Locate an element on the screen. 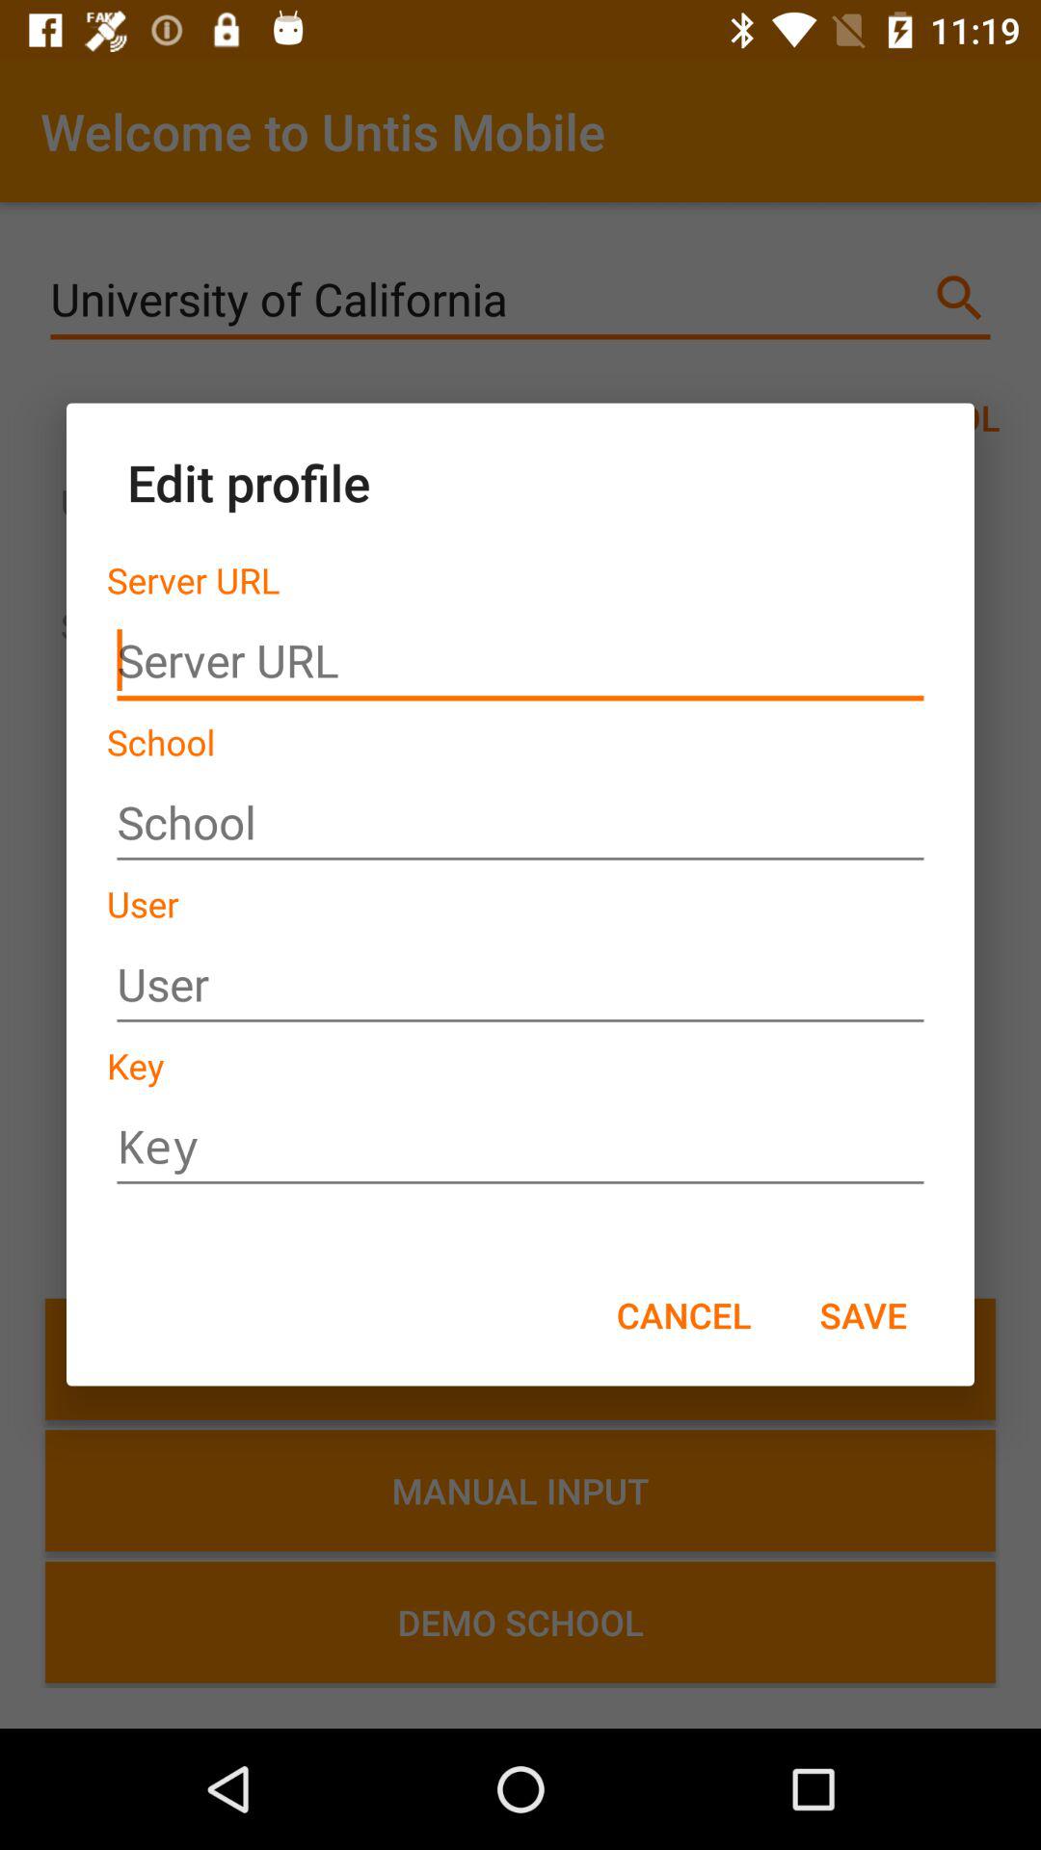 The height and width of the screenshot is (1850, 1041). turn off the item to the right of cancel icon is located at coordinates (863, 1314).